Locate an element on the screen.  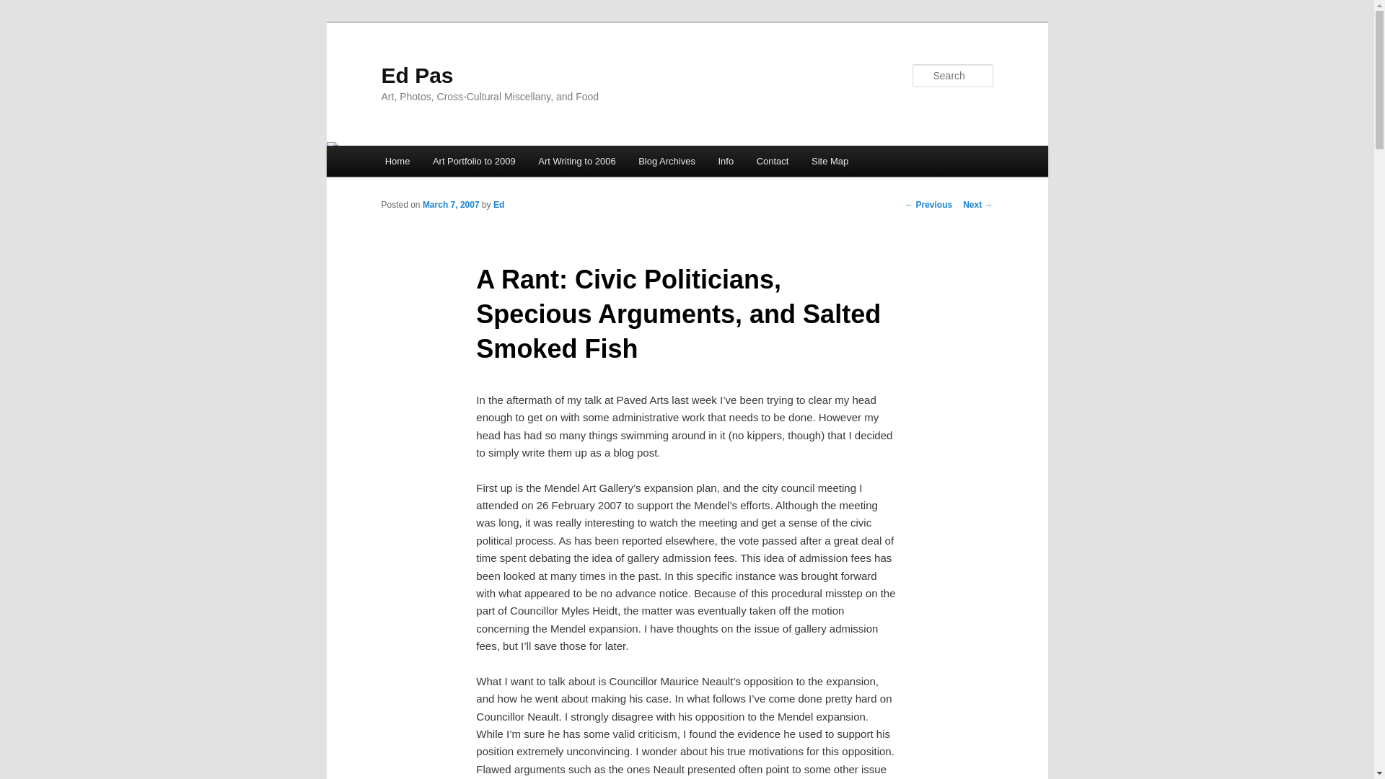
Art Portfolio to 2009 is located at coordinates (473, 161).